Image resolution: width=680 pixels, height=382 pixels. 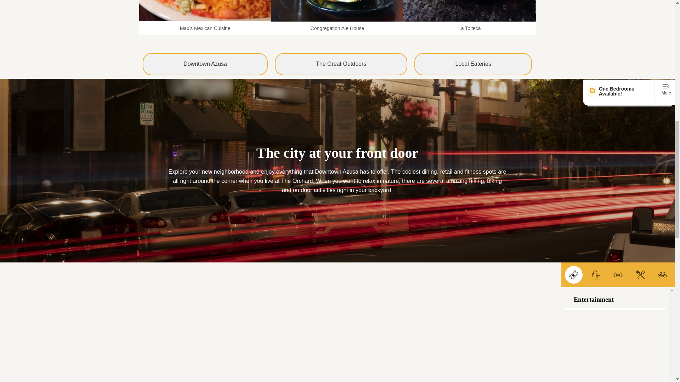 What do you see at coordinates (640, 274) in the screenshot?
I see `Local Dining` at bounding box center [640, 274].